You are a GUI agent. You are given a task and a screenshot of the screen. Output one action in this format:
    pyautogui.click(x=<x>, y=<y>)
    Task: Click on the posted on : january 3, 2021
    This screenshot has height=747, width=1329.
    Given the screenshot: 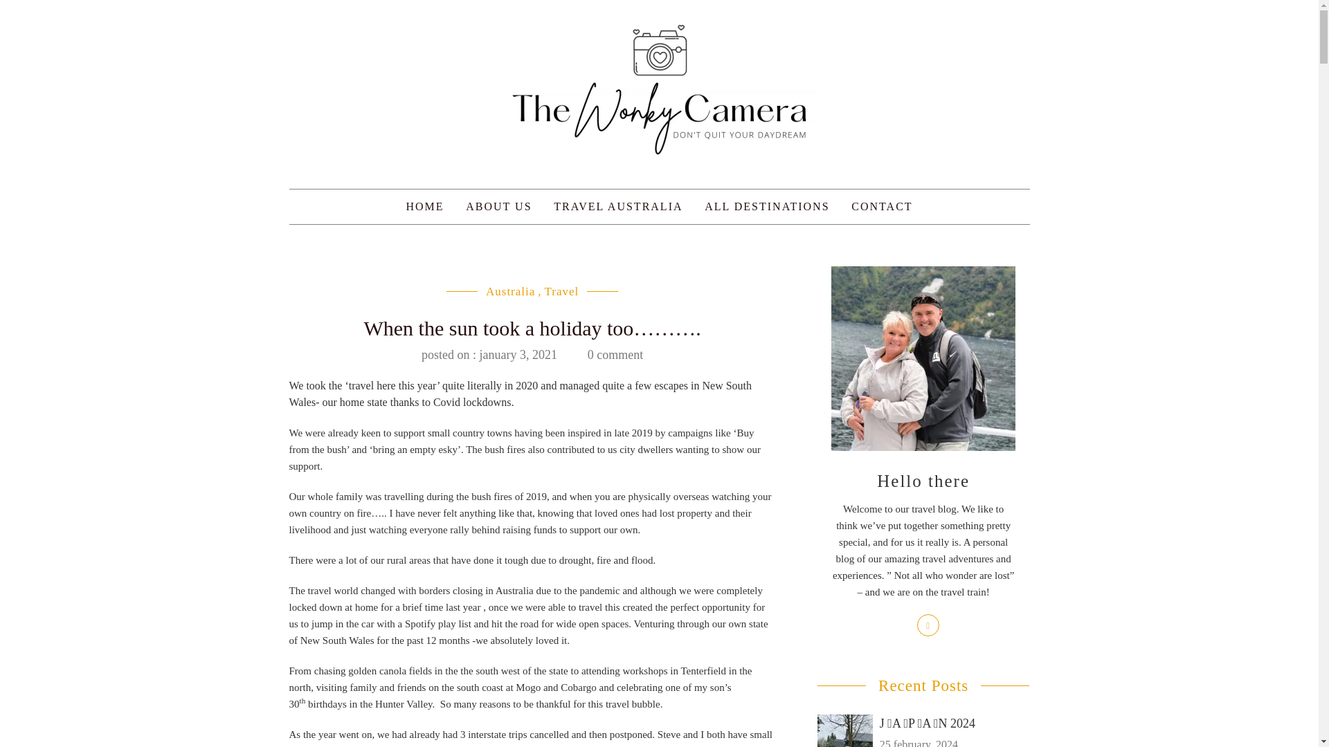 What is the action you would take?
    pyautogui.click(x=489, y=354)
    